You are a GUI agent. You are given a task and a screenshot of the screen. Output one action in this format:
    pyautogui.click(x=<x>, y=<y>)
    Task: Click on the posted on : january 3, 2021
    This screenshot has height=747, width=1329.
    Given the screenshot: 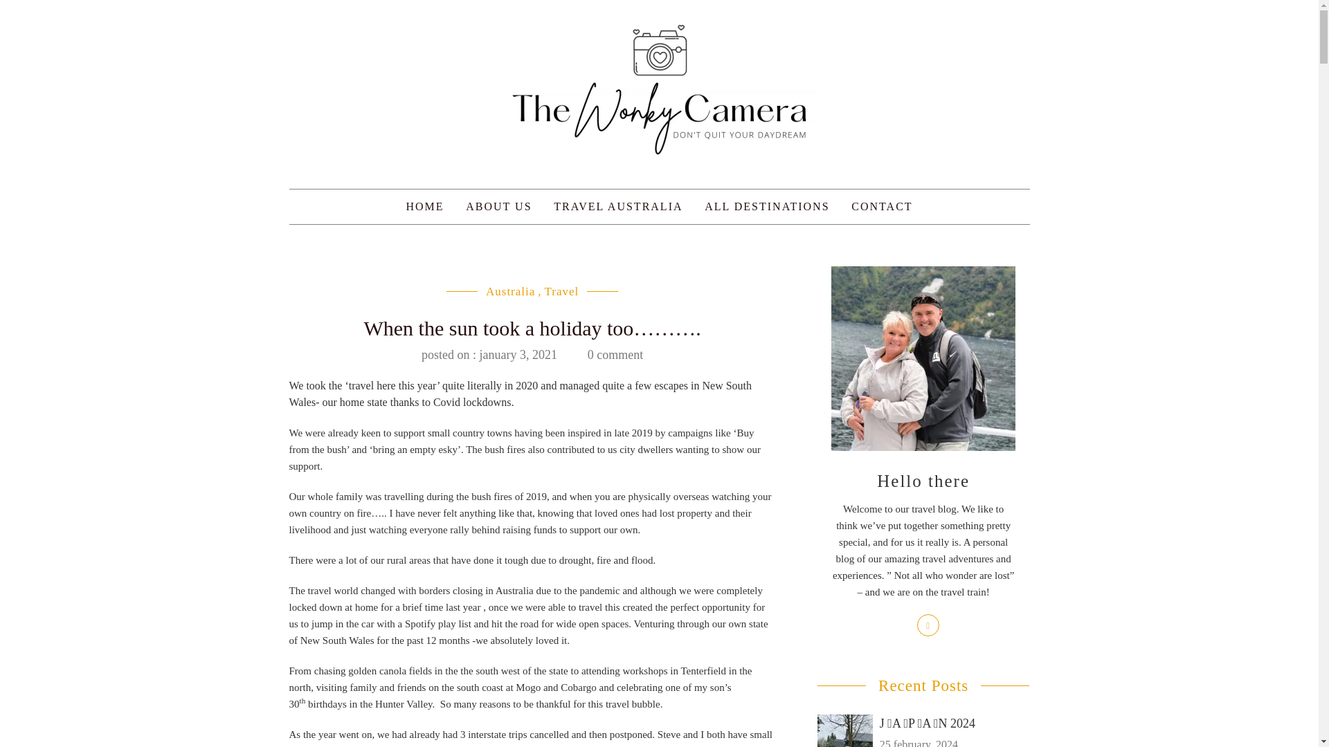 What is the action you would take?
    pyautogui.click(x=489, y=354)
    